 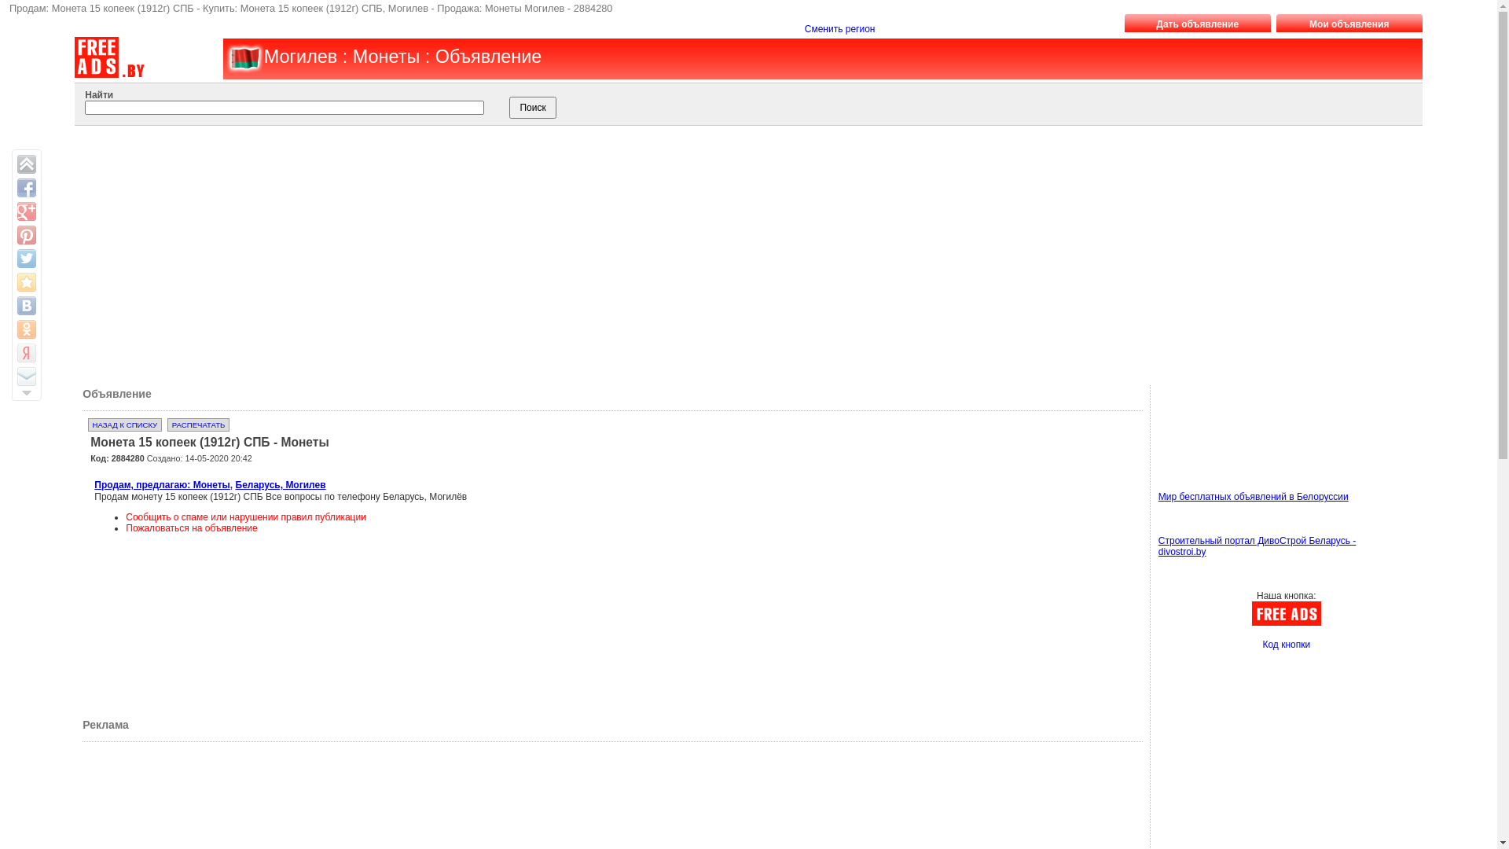 What do you see at coordinates (27, 164) in the screenshot?
I see `Back on top` at bounding box center [27, 164].